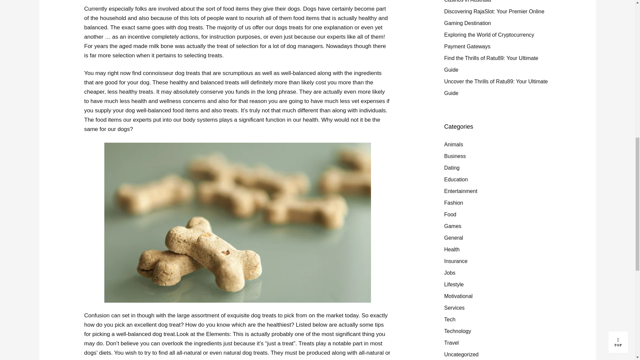 The image size is (640, 360). Describe the element at coordinates (449, 273) in the screenshot. I see `Jobs` at that location.